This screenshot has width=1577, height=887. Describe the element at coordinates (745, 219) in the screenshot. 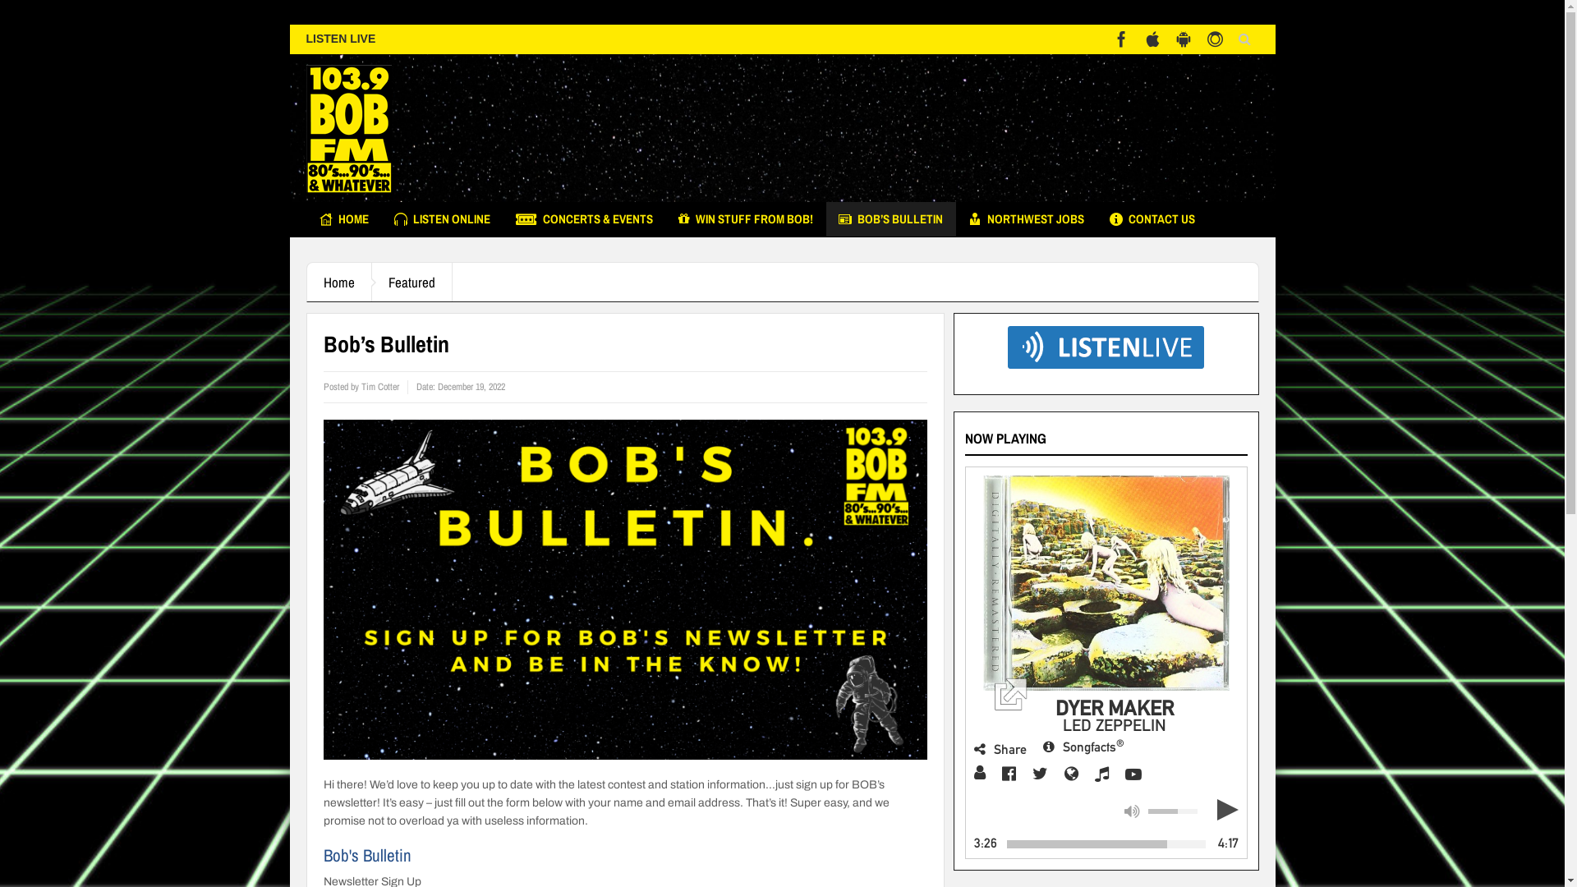

I see `WIN STUFF FROM BOB!` at that location.